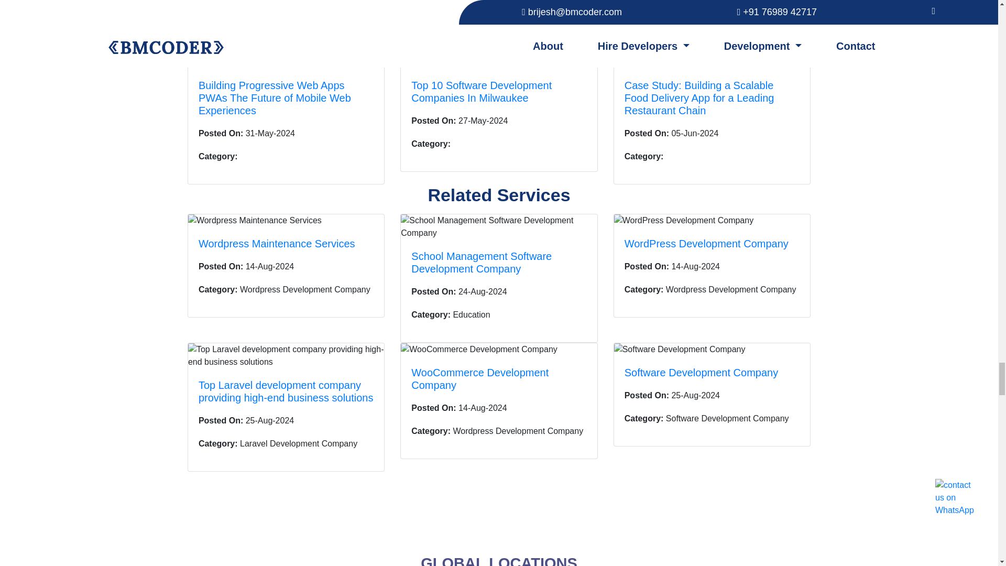 This screenshot has width=1006, height=566. I want to click on Software Development Company, so click(701, 372).